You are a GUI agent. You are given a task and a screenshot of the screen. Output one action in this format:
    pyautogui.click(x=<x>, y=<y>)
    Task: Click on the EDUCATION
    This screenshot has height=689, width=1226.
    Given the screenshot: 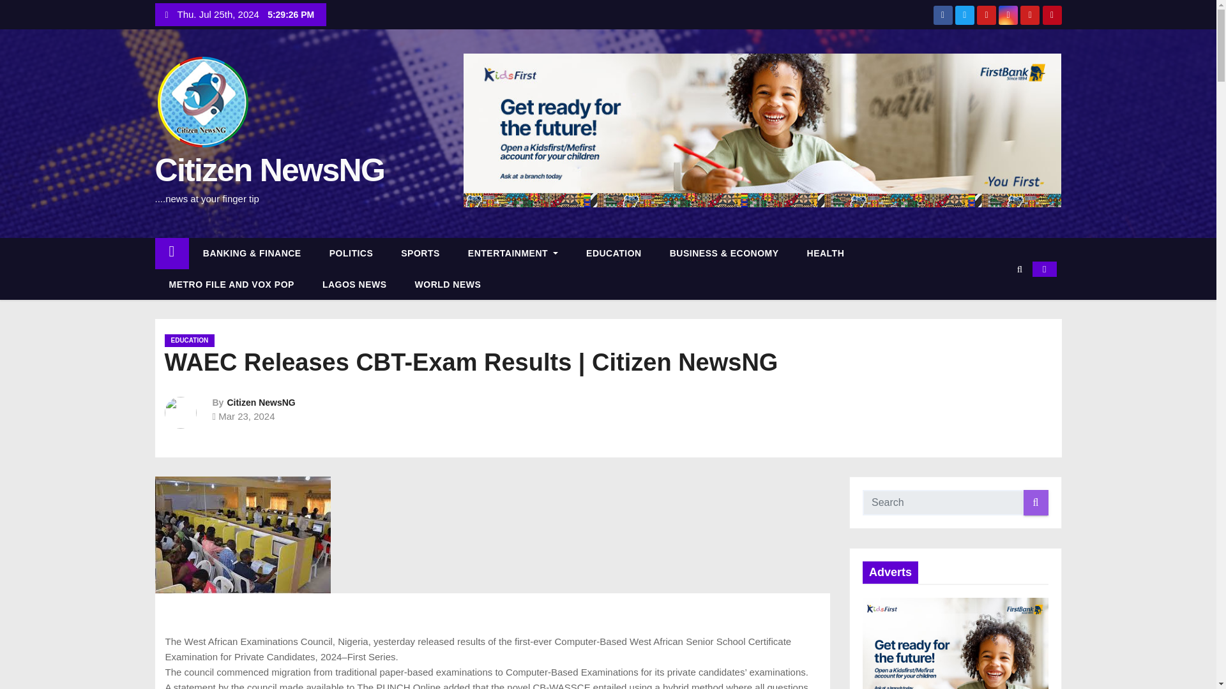 What is the action you would take?
    pyautogui.click(x=614, y=253)
    